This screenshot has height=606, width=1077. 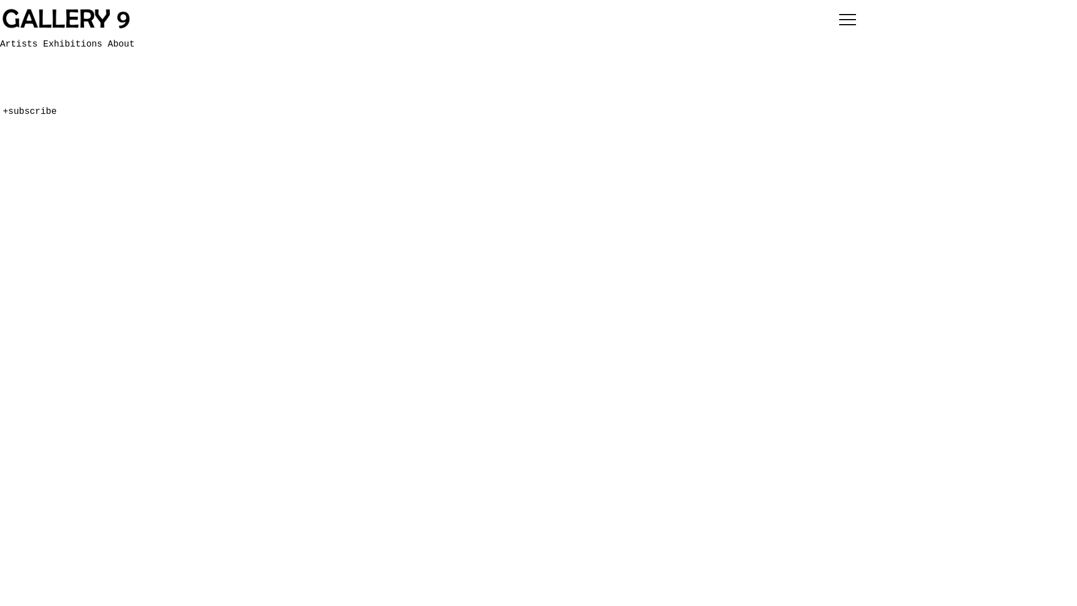 I want to click on SUBSCRIBE, so click(x=40, y=82).